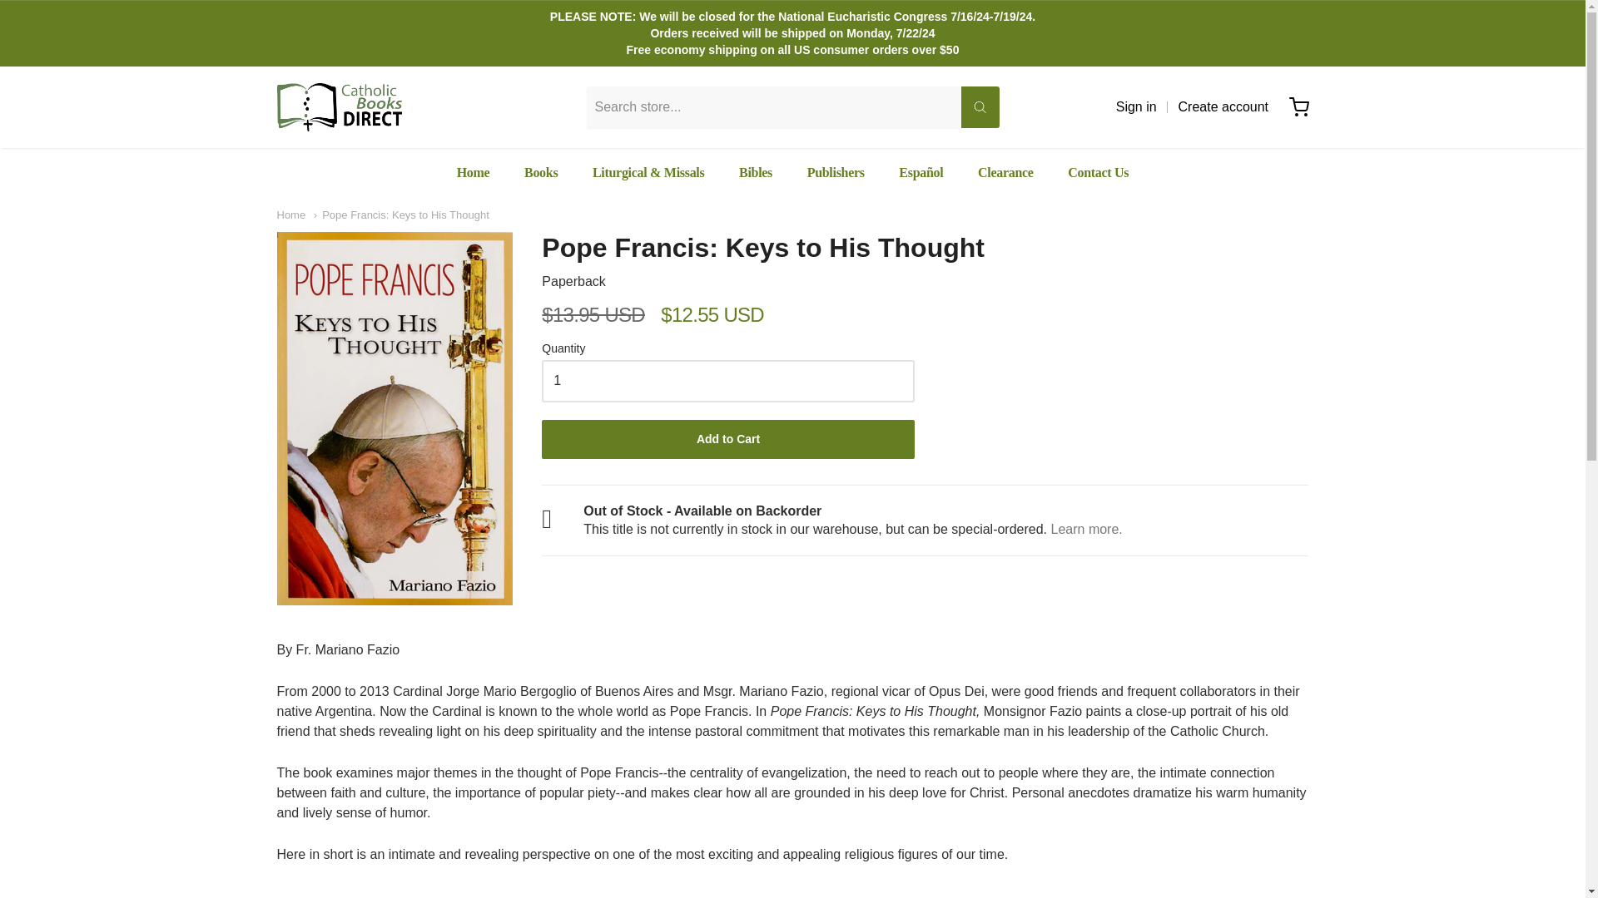  I want to click on Home, so click(474, 173).